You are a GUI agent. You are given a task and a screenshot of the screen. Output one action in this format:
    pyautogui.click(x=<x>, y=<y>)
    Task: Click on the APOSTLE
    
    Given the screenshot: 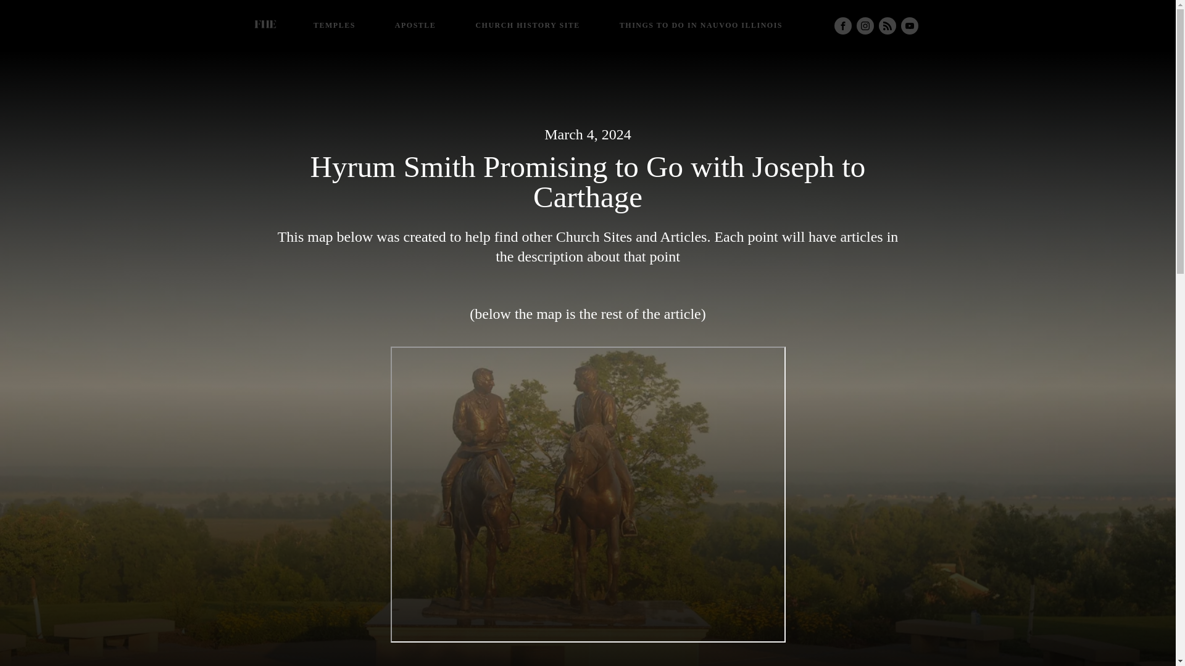 What is the action you would take?
    pyautogui.click(x=416, y=26)
    